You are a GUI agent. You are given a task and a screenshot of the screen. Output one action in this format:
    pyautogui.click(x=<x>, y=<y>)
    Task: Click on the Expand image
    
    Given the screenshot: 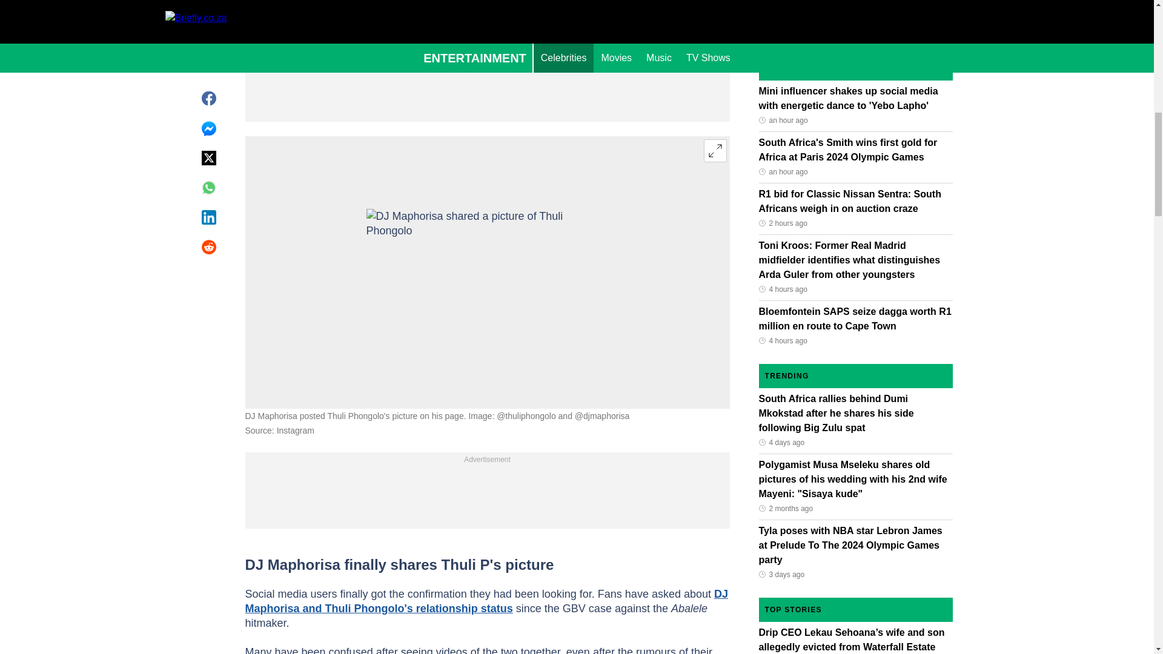 What is the action you would take?
    pyautogui.click(x=715, y=150)
    